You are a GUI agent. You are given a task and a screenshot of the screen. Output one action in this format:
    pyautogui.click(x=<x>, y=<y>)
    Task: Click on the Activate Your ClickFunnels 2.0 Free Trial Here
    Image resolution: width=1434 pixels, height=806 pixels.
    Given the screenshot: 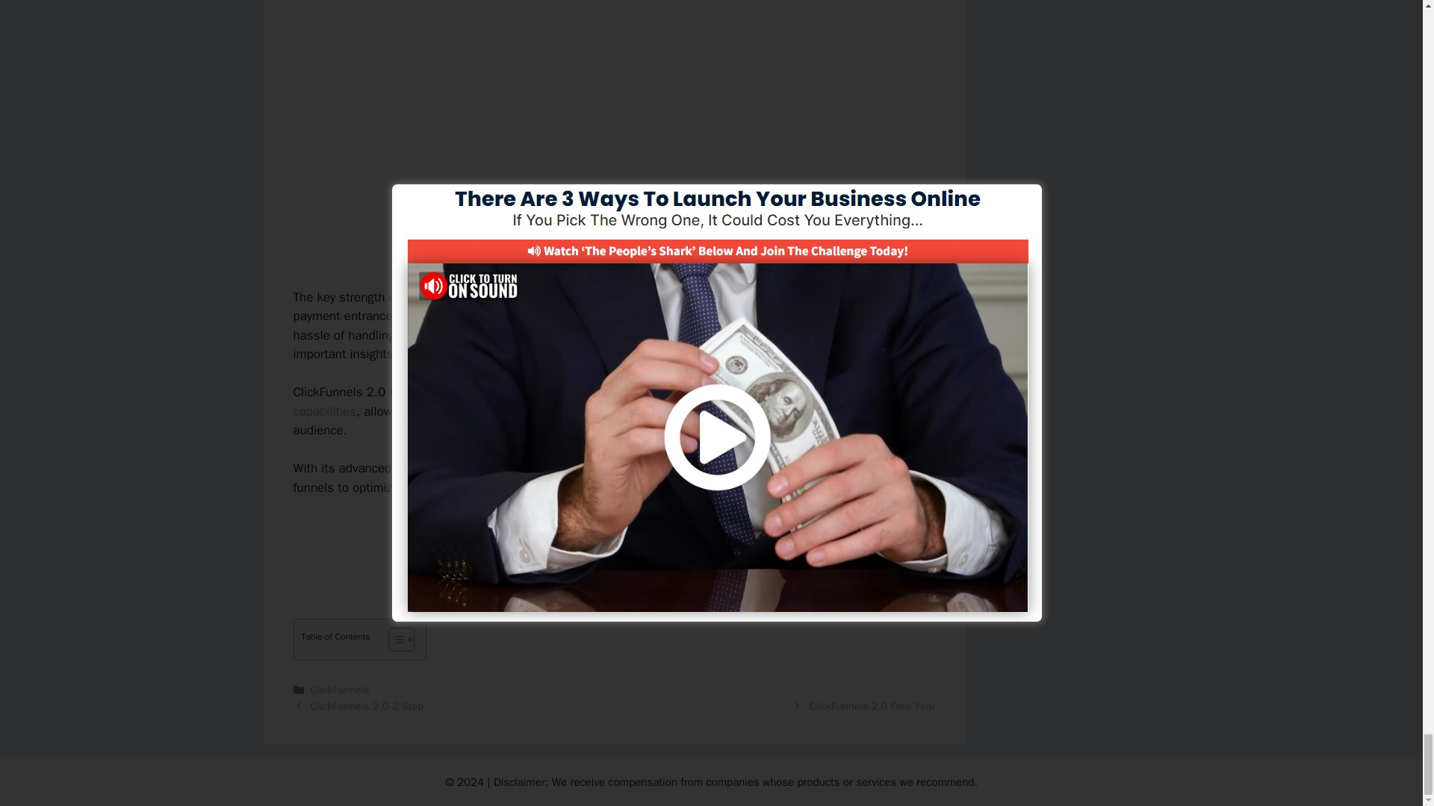 What is the action you would take?
    pyautogui.click(x=614, y=539)
    